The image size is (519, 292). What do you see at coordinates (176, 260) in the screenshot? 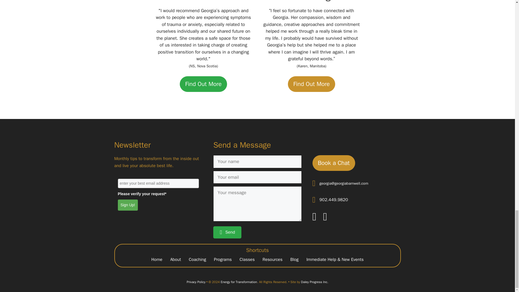
I see `About` at bounding box center [176, 260].